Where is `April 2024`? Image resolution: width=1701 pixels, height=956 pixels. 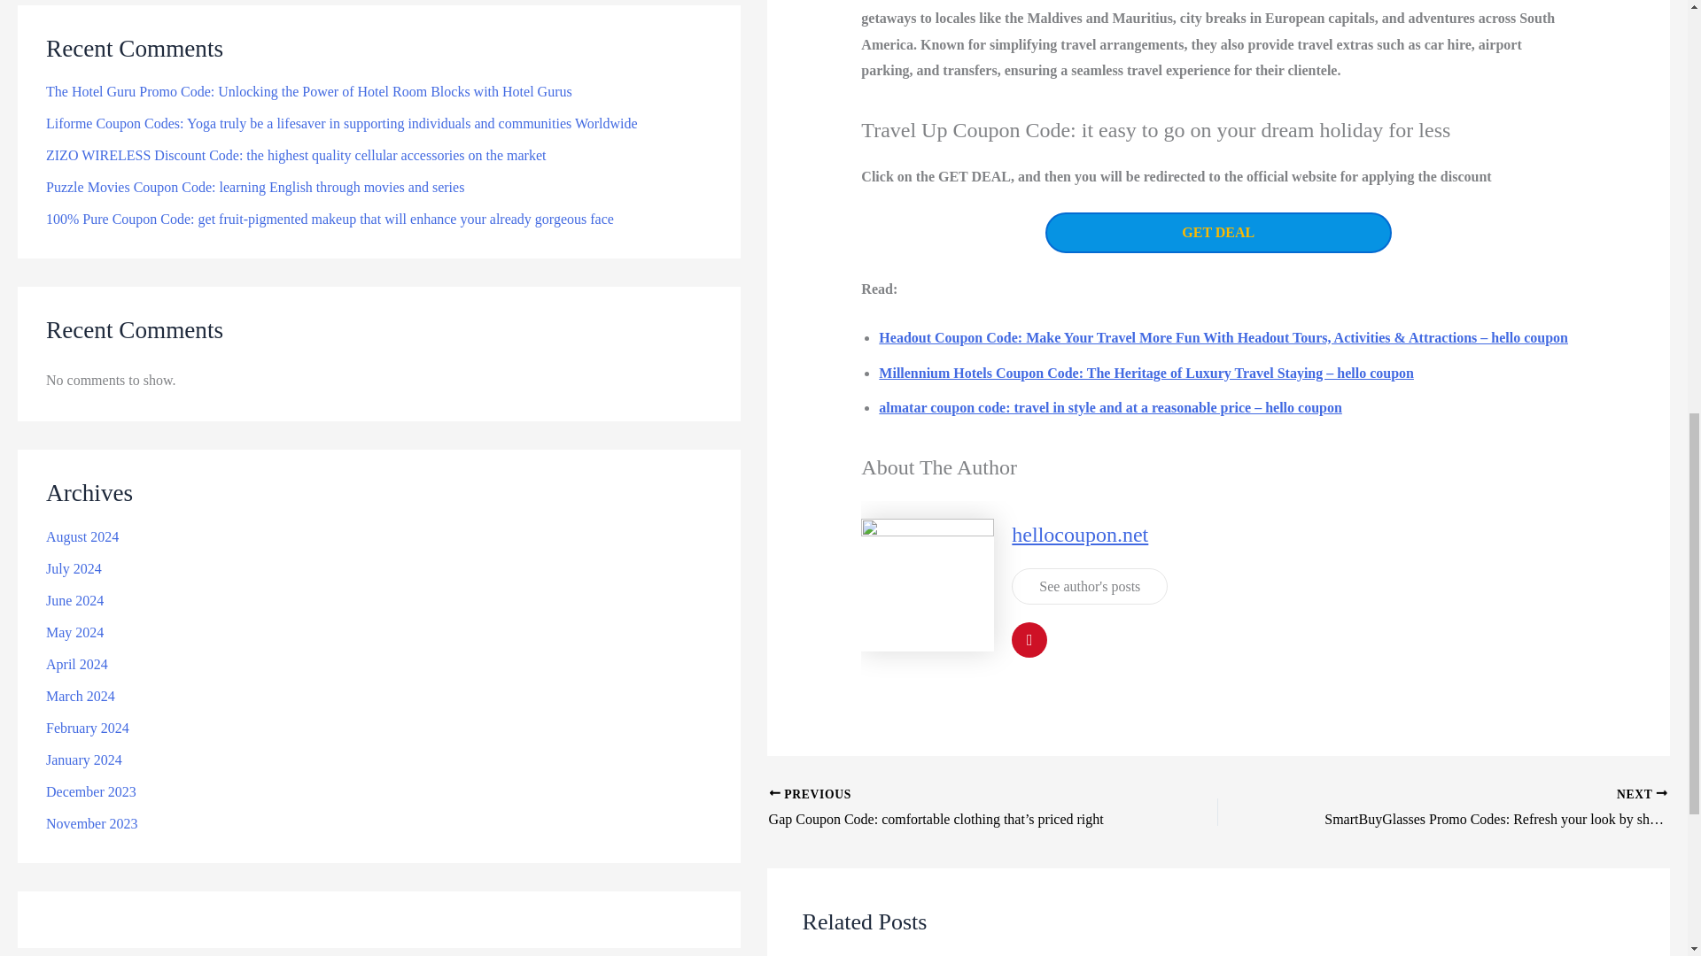 April 2024 is located at coordinates (76, 1).